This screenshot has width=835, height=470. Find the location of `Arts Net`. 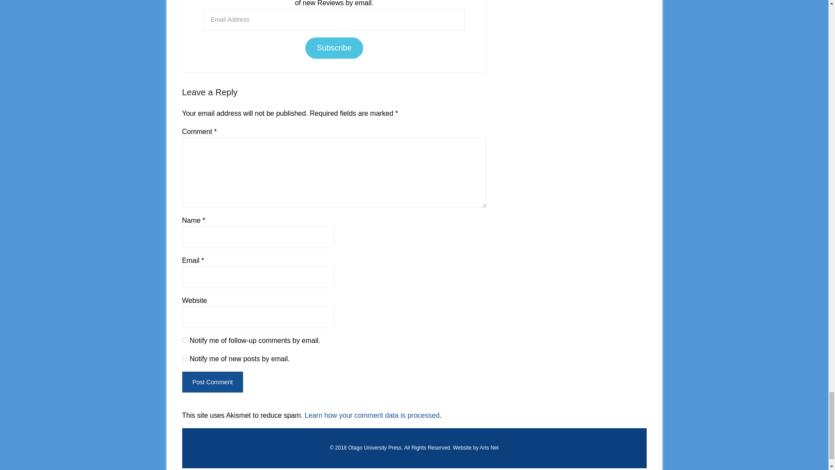

Arts Net is located at coordinates (489, 447).